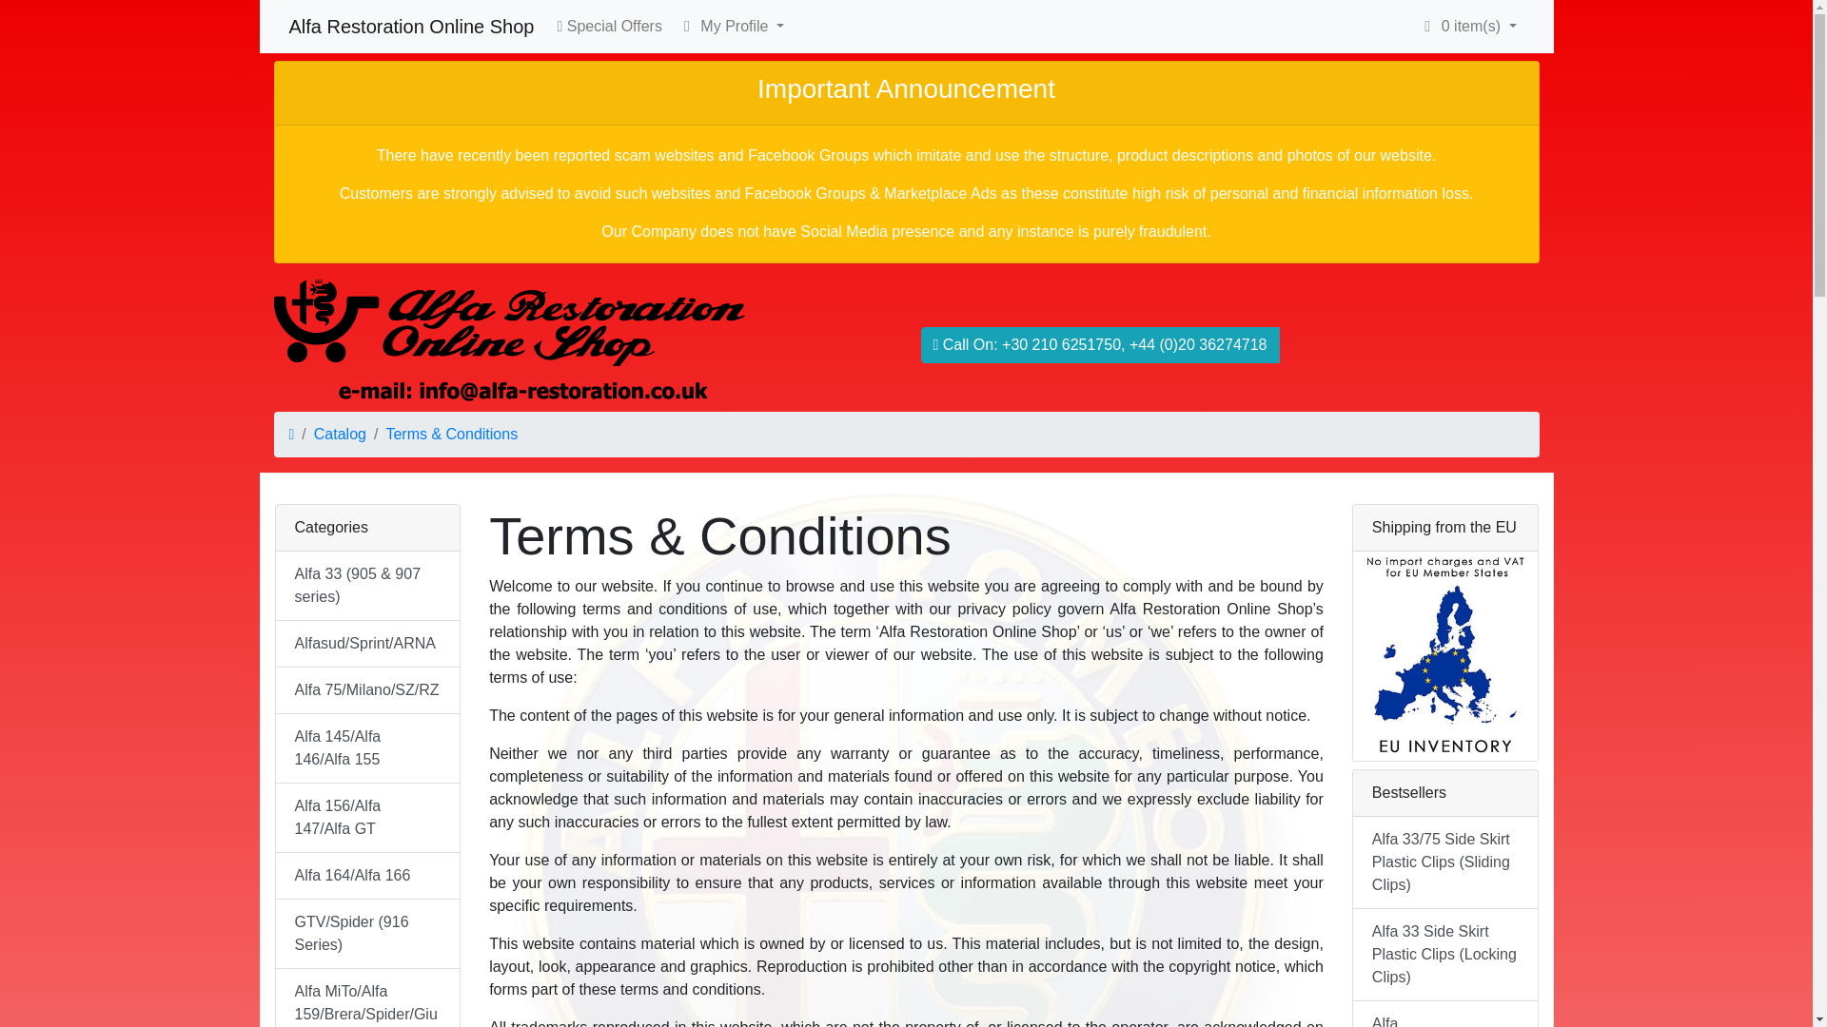 Image resolution: width=1827 pixels, height=1027 pixels. What do you see at coordinates (1426, 27) in the screenshot?
I see `Shopping Cart` at bounding box center [1426, 27].